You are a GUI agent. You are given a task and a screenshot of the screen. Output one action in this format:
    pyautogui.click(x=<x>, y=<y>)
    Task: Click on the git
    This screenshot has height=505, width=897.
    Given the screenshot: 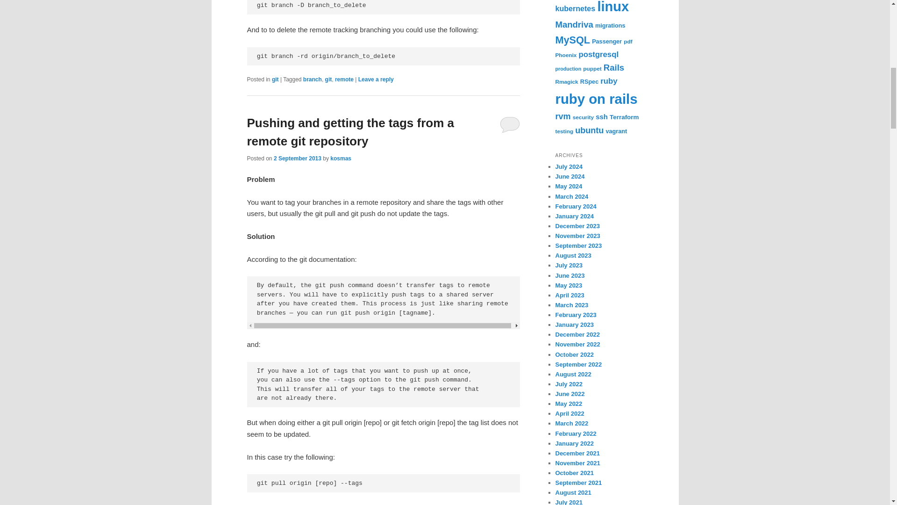 What is the action you would take?
    pyautogui.click(x=275, y=79)
    